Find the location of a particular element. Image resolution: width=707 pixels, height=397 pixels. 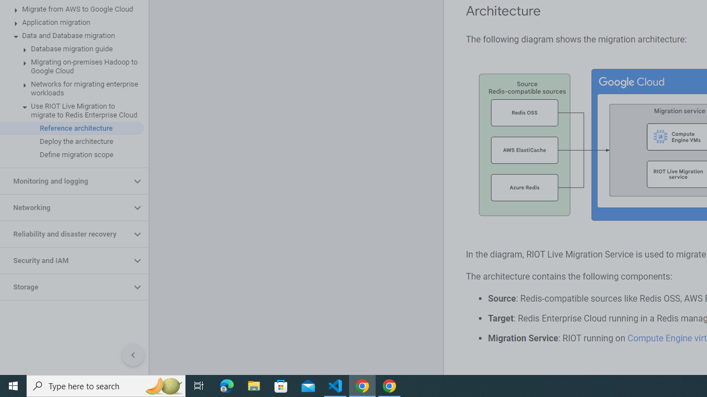

Data and Database migration is located at coordinates (72, 36).